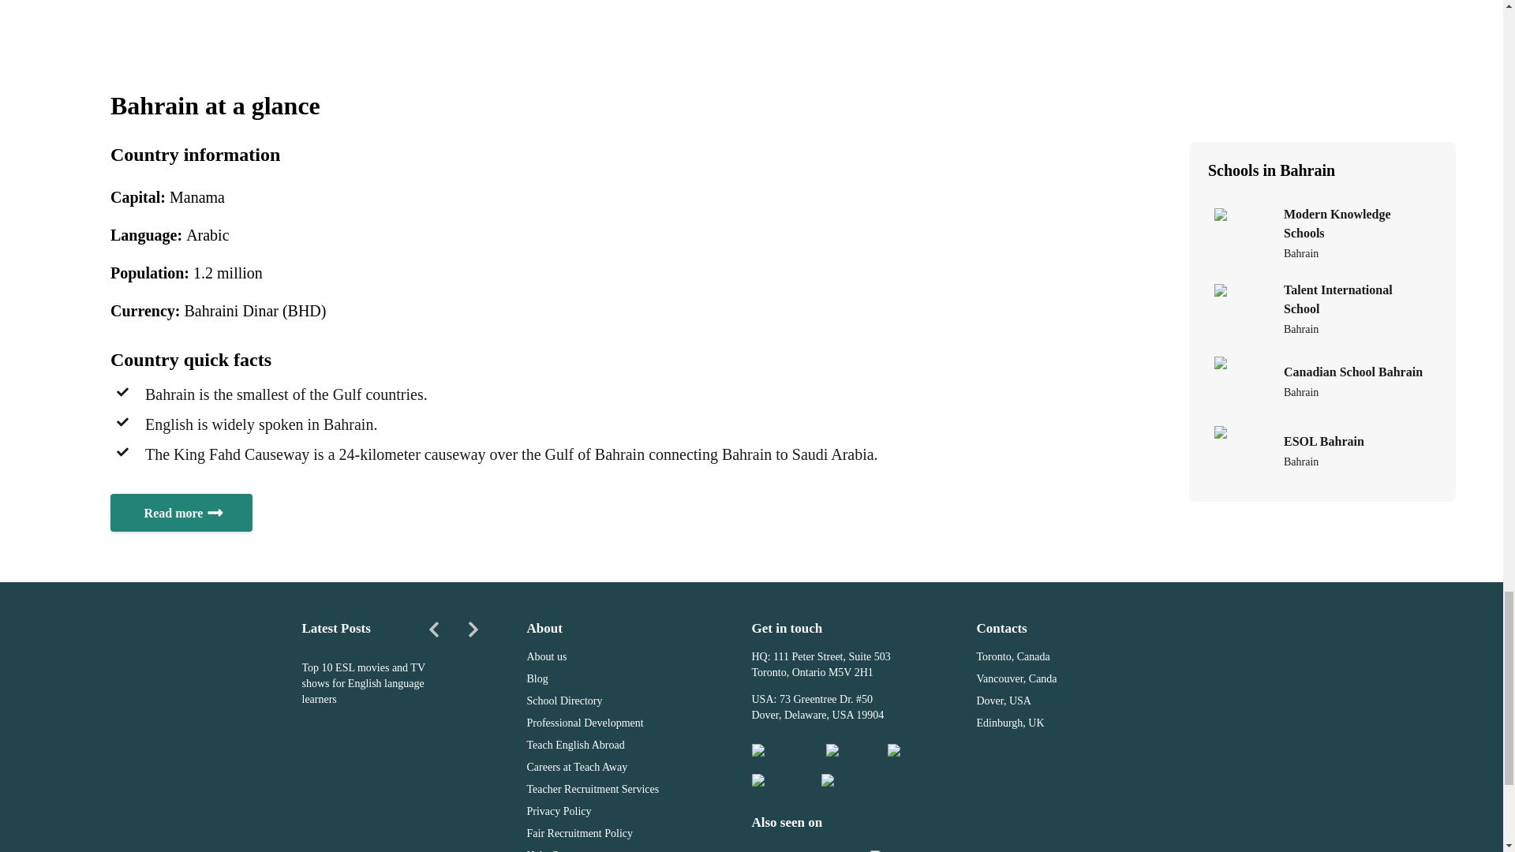 The width and height of the screenshot is (1515, 852). I want to click on Checkmark Small Icon, so click(122, 422).